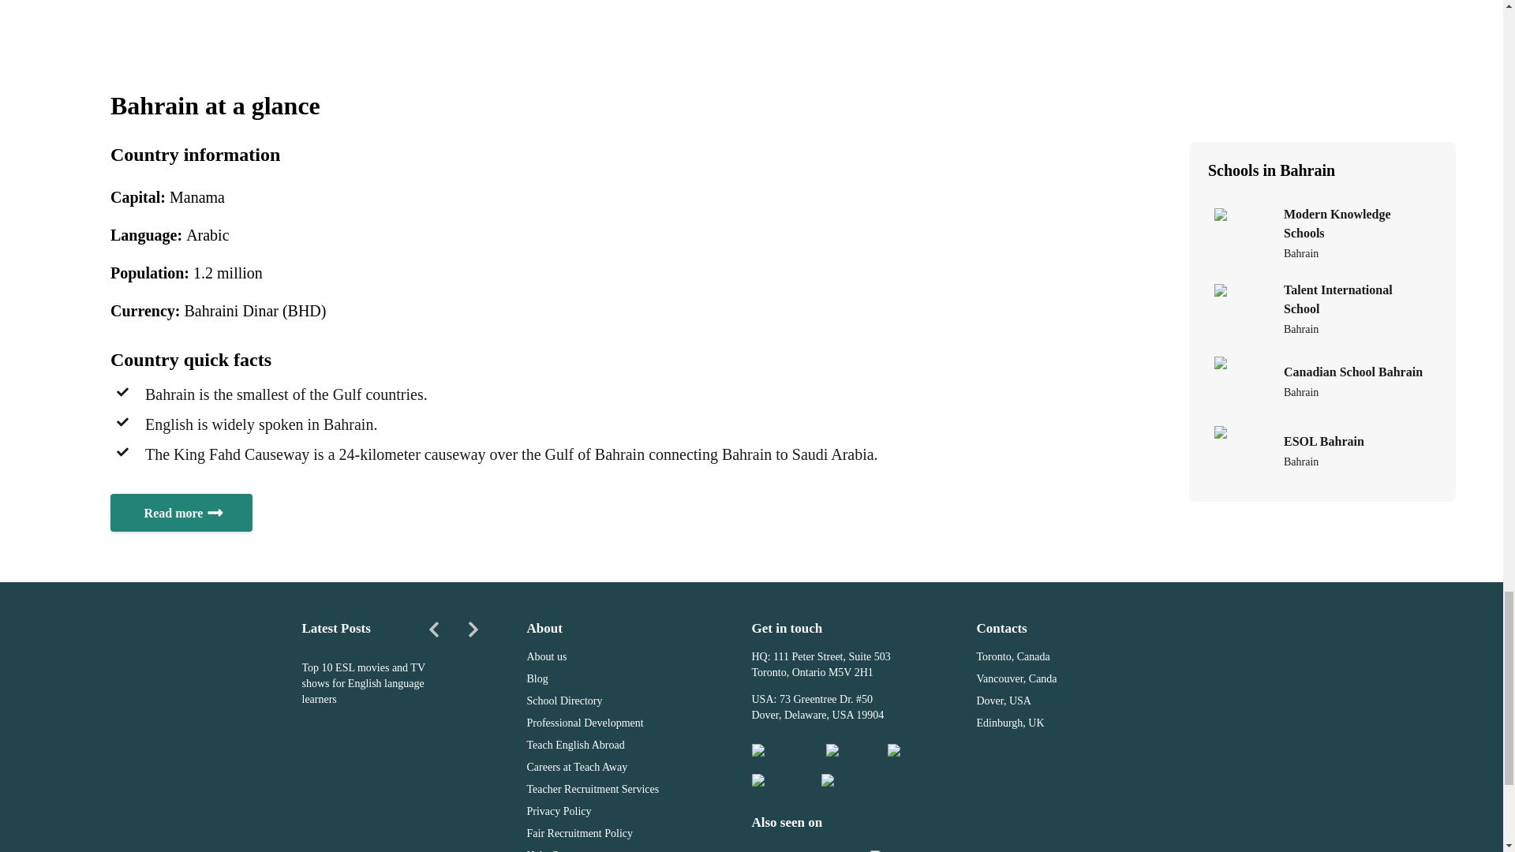 The width and height of the screenshot is (1515, 852). I want to click on Checkmark Small Icon, so click(122, 422).